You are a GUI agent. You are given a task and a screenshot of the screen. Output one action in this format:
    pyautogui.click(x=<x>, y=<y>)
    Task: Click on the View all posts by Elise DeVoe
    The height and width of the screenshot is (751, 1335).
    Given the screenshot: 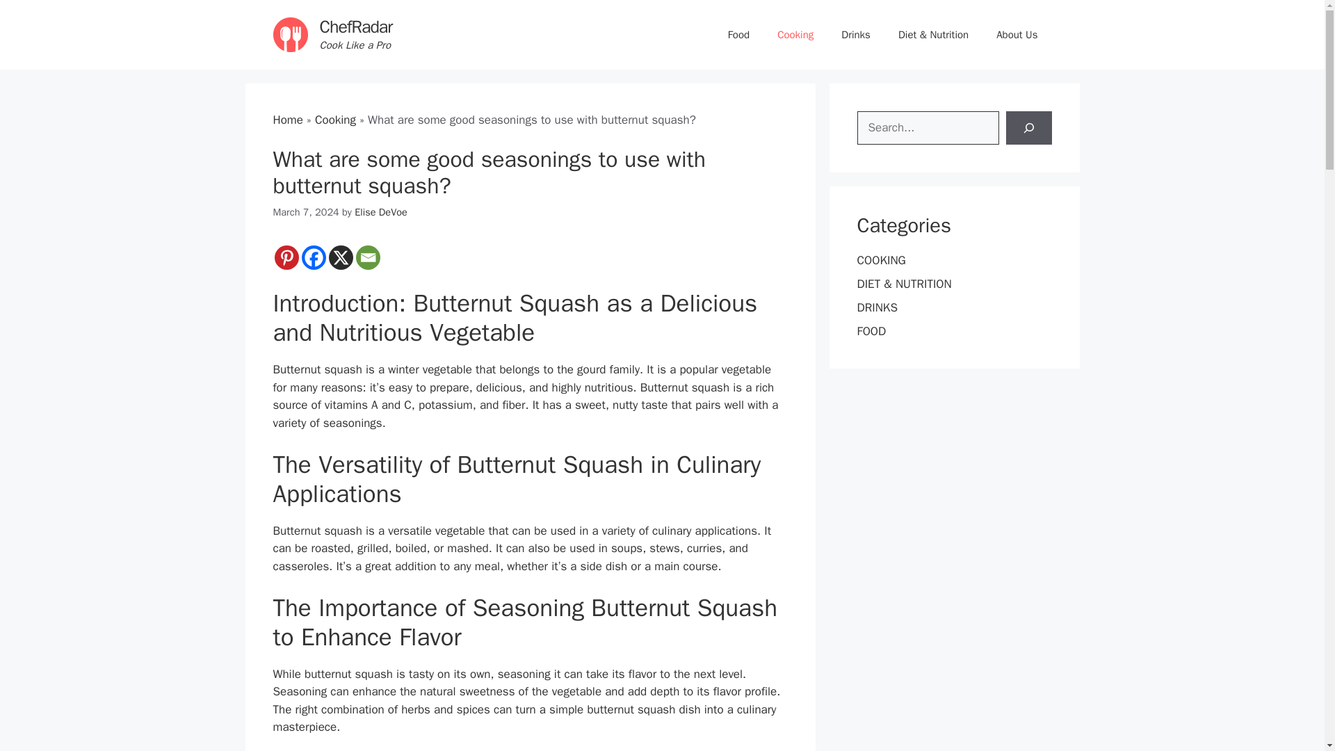 What is the action you would take?
    pyautogui.click(x=381, y=211)
    